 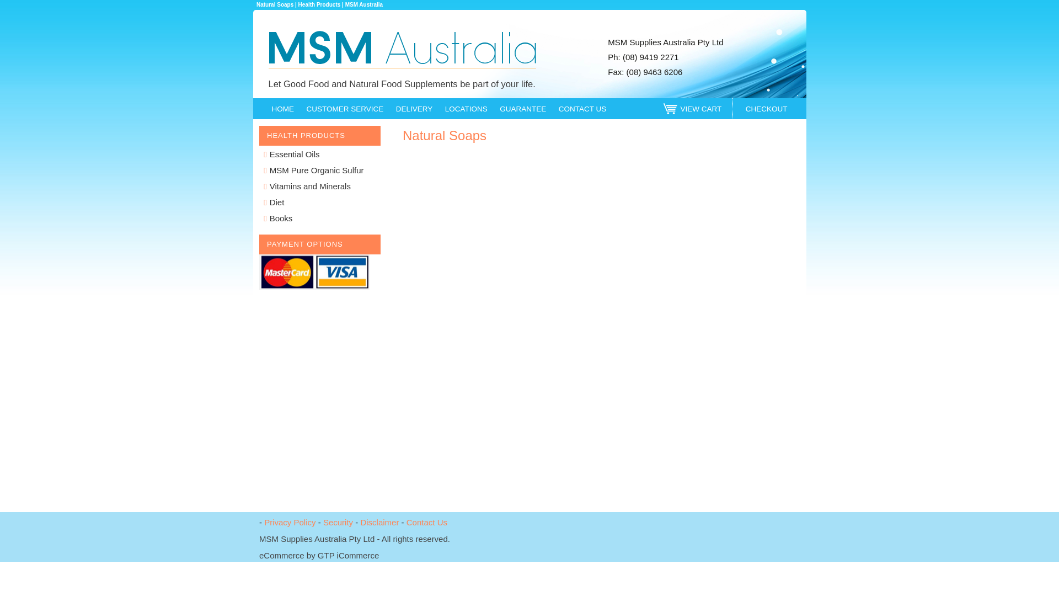 What do you see at coordinates (700, 109) in the screenshot?
I see `VIEW CART` at bounding box center [700, 109].